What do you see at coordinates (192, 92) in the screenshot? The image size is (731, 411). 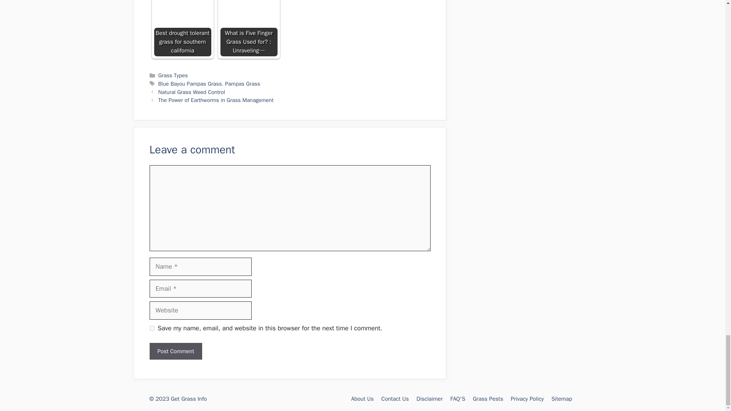 I see `Natural Grass Weed Control` at bounding box center [192, 92].